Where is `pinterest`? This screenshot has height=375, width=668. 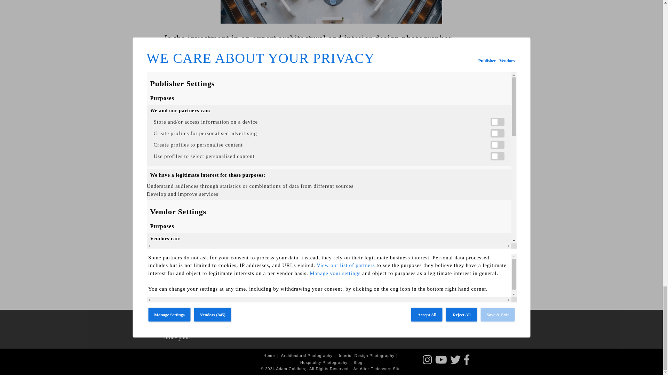 pinterest is located at coordinates (189, 286).